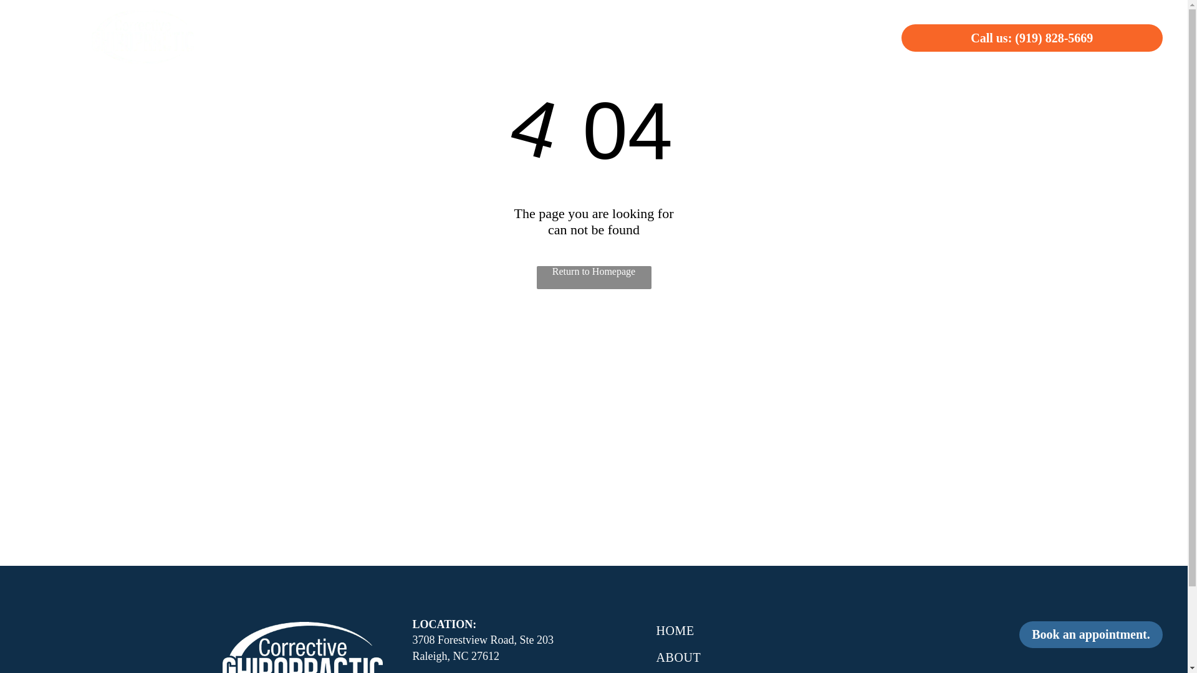  What do you see at coordinates (480, 37) in the screenshot?
I see `HOME` at bounding box center [480, 37].